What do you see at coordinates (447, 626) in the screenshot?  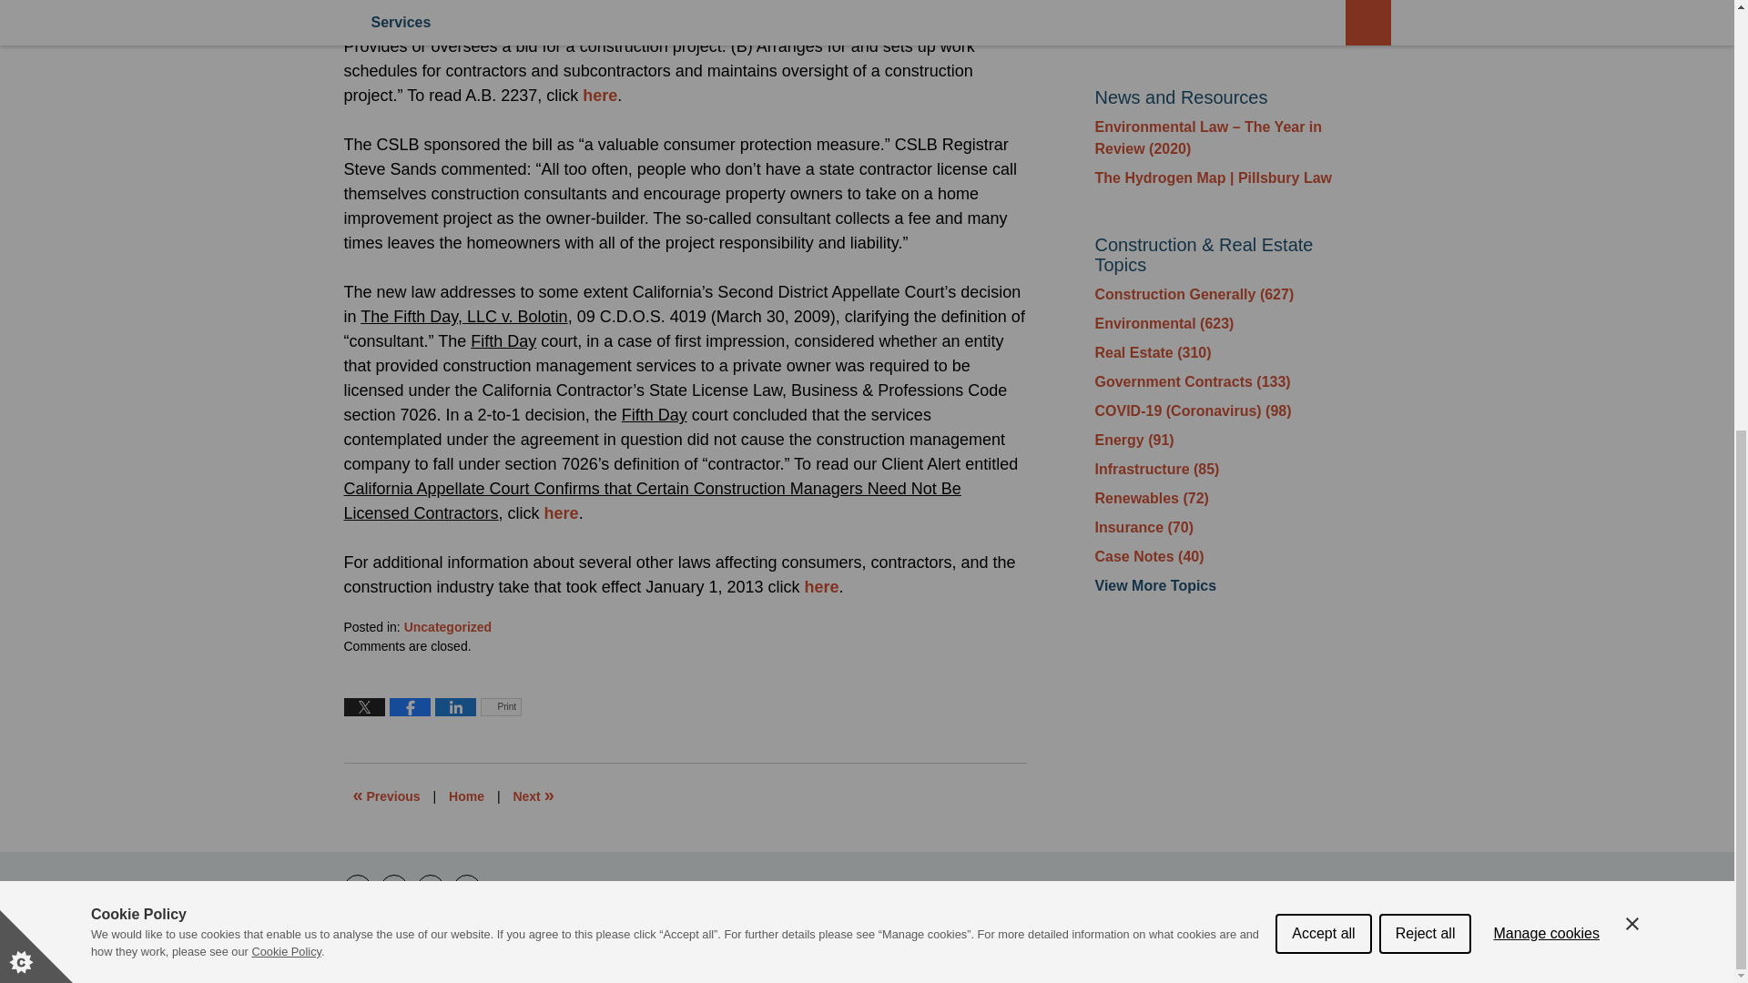 I see `Uncategorized` at bounding box center [447, 626].